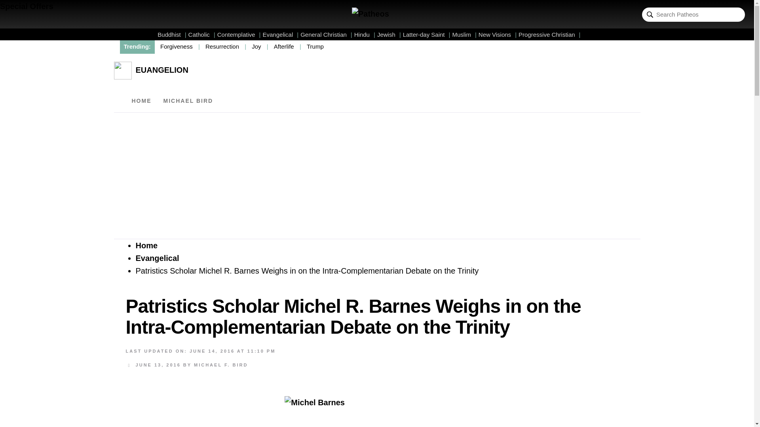  What do you see at coordinates (326, 34) in the screenshot?
I see `General Christian` at bounding box center [326, 34].